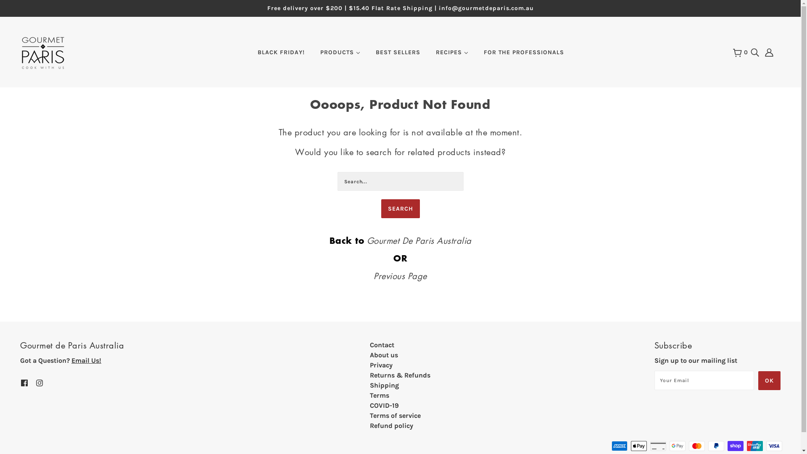 This screenshot has width=807, height=454. I want to click on Email Us!, so click(87, 361).